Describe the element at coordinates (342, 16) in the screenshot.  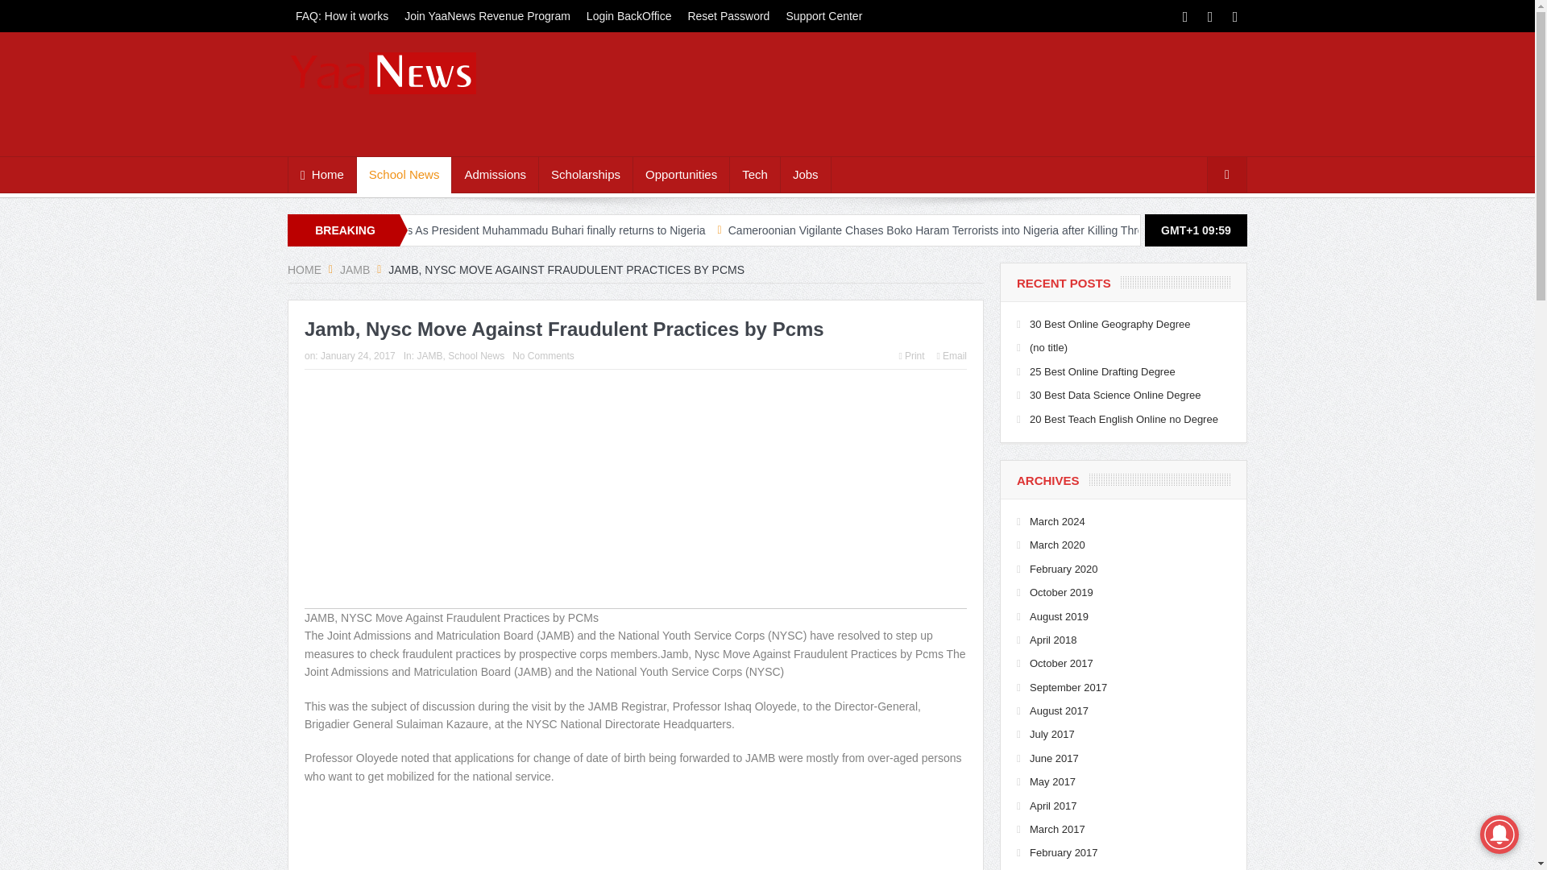
I see `FAQ: How it works` at that location.